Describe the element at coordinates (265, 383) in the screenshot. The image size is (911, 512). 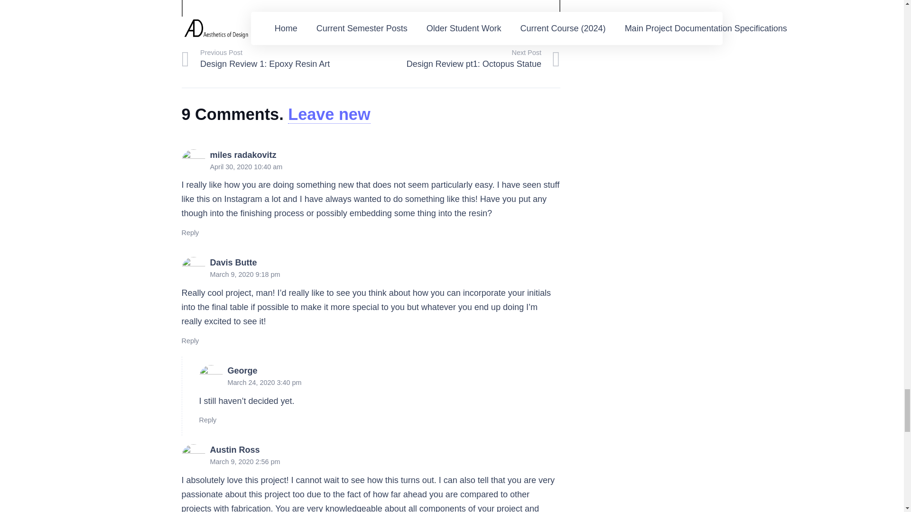
I see `March 24, 2020 3:40 pm` at that location.